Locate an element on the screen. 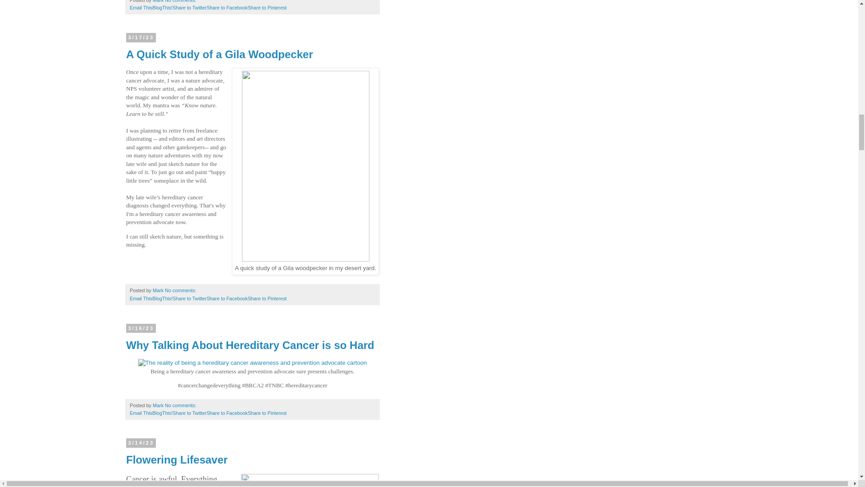  Mark is located at coordinates (159, 1).